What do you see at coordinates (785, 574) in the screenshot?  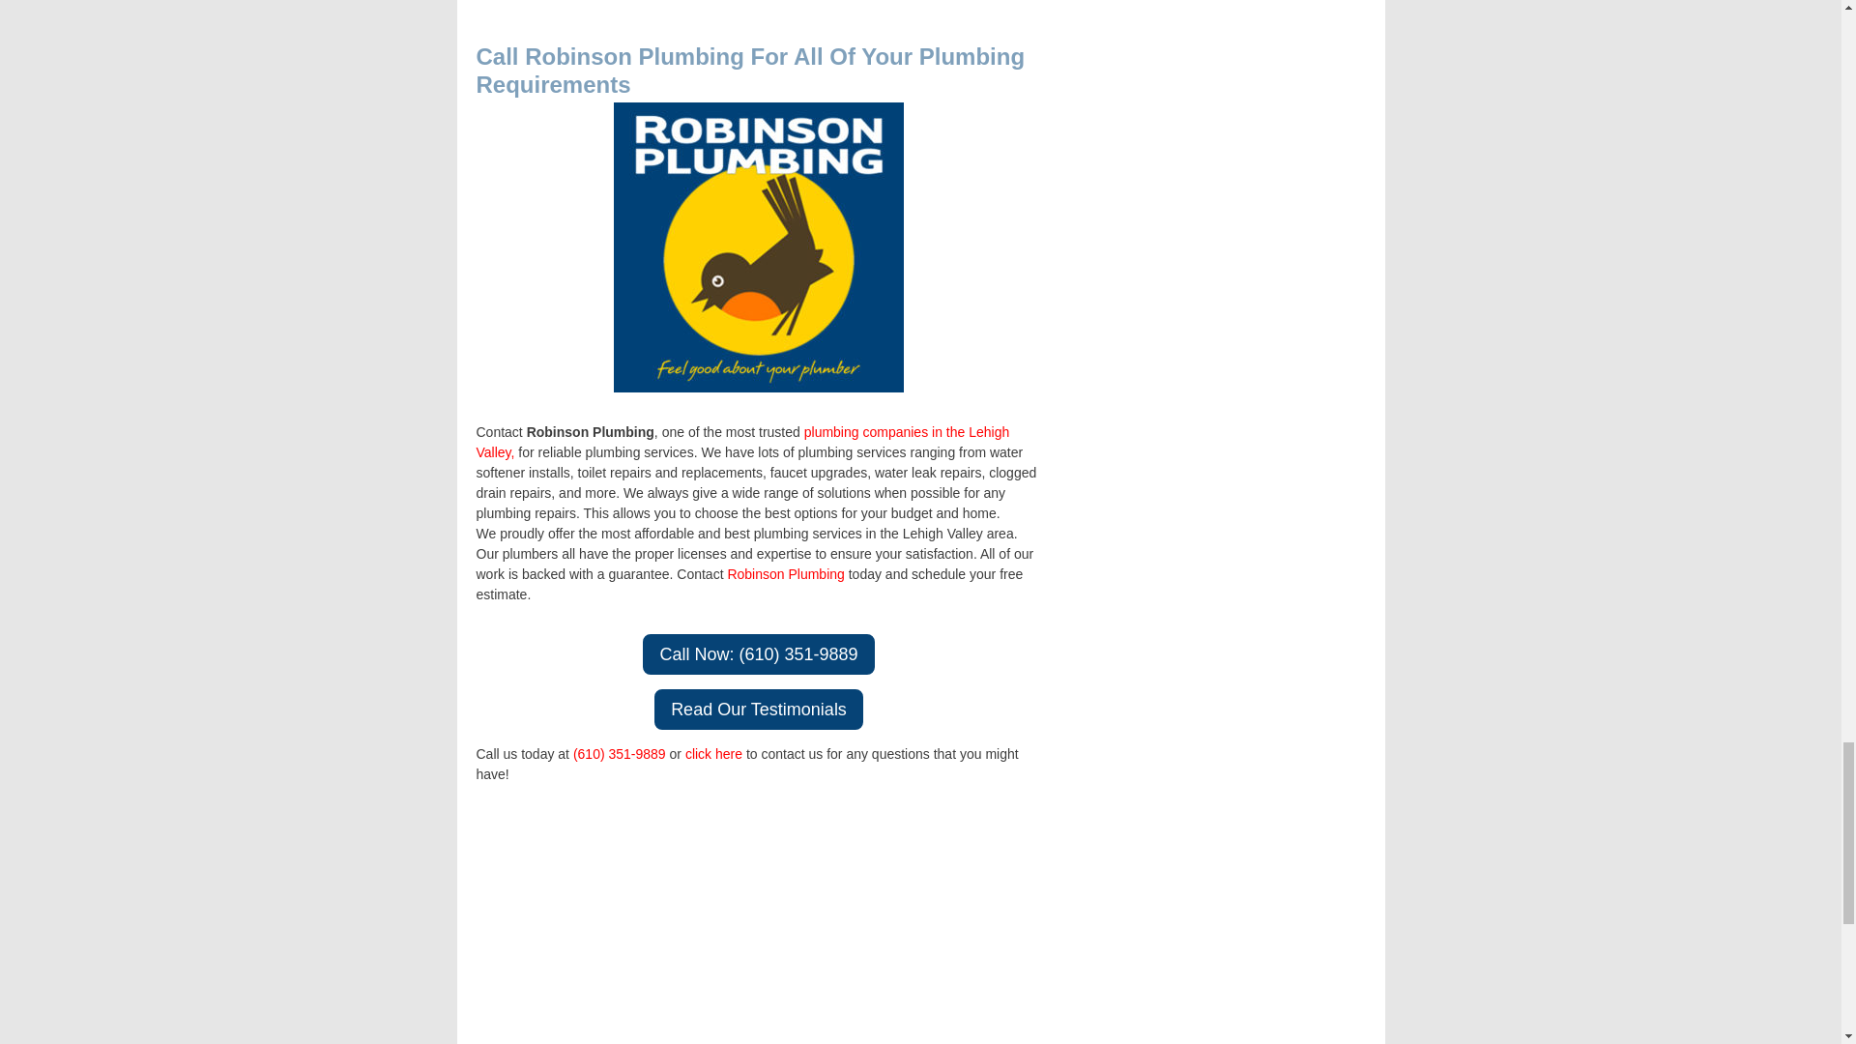 I see `Robinson Plumbing` at bounding box center [785, 574].